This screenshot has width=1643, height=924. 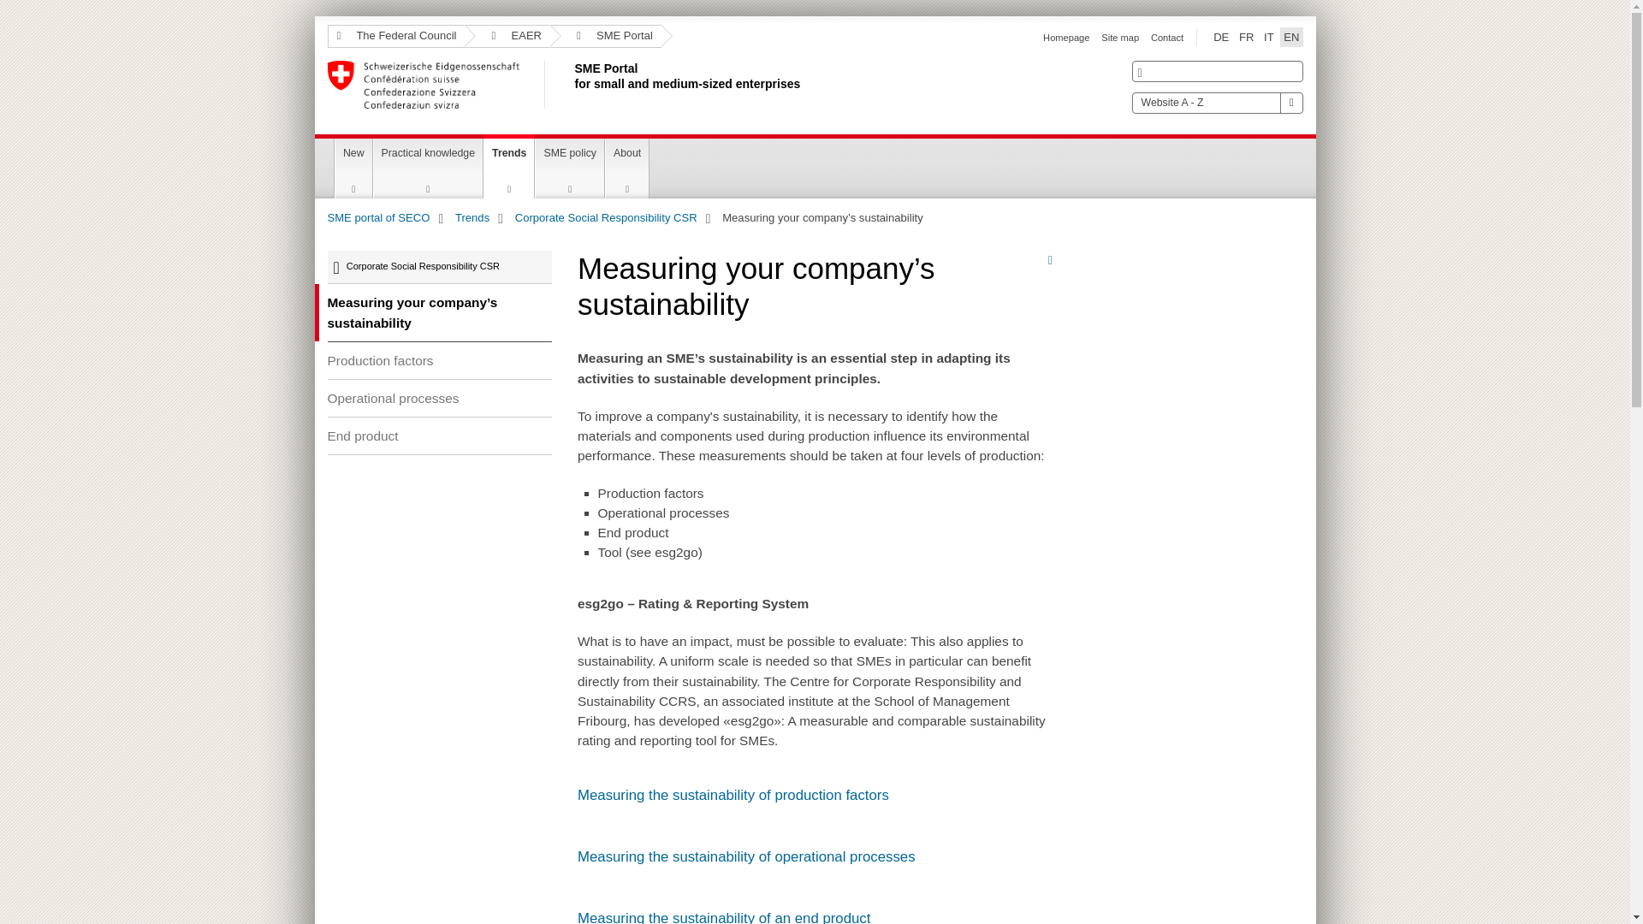 What do you see at coordinates (1246, 38) in the screenshot?
I see `Site map` at bounding box center [1246, 38].